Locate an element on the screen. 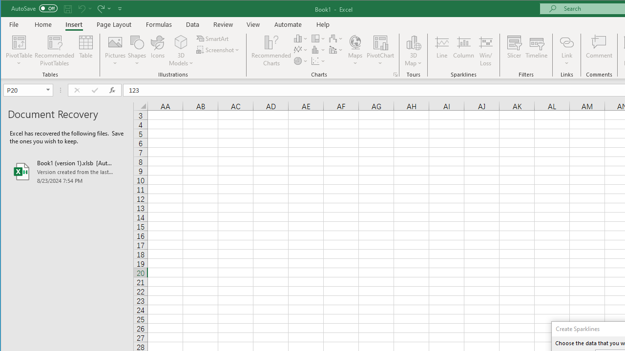 The image size is (625, 351). Pictures is located at coordinates (115, 51).